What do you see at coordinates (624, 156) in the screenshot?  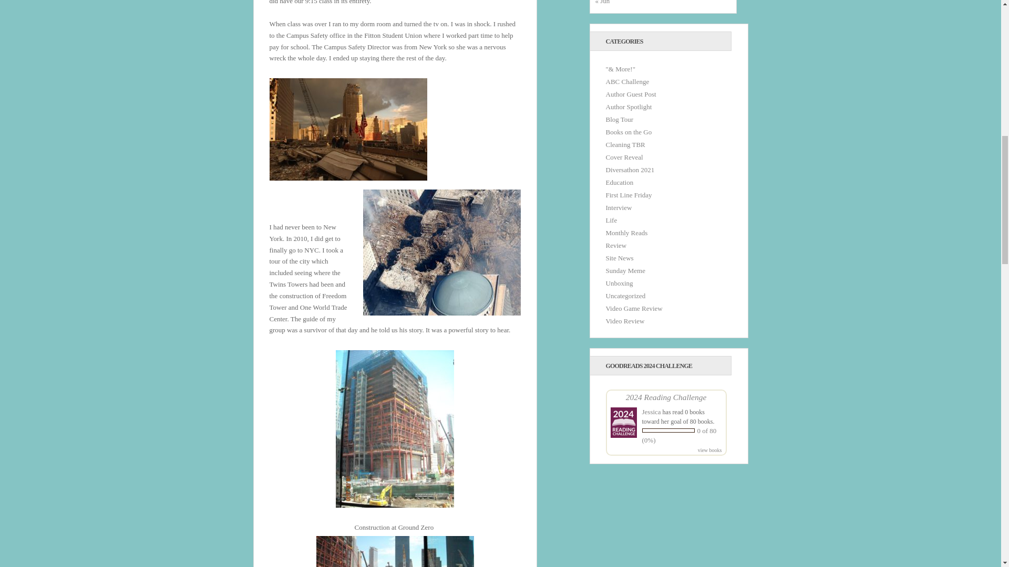 I see `Cover Reveal` at bounding box center [624, 156].